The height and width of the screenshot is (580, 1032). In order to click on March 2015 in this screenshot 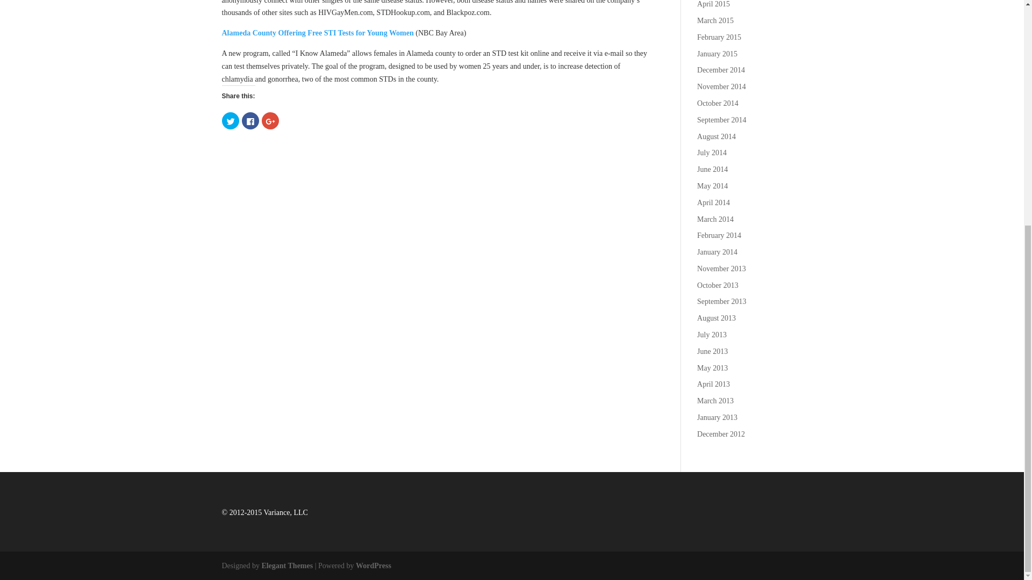, I will do `click(715, 20)`.